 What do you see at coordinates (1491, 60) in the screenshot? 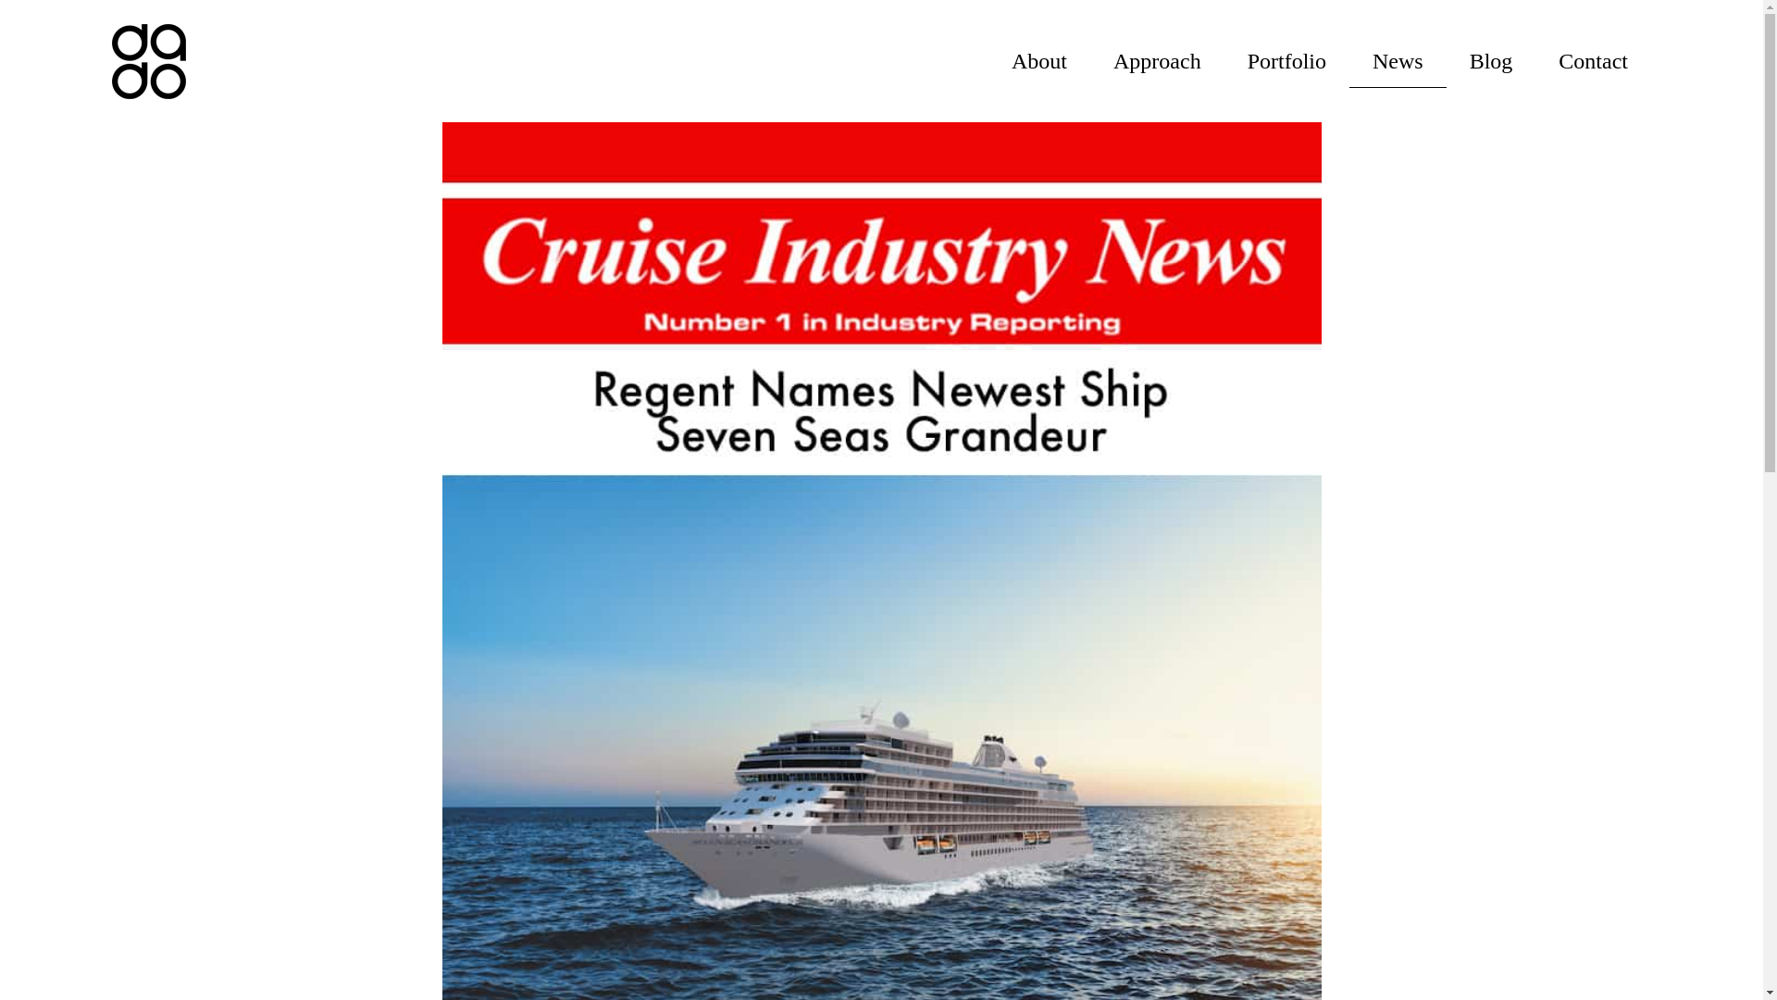
I see `Blog` at bounding box center [1491, 60].